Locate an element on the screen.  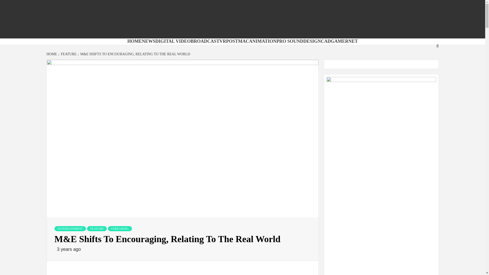
DIGITAL MEDIA NET is located at coordinates (177, 34).